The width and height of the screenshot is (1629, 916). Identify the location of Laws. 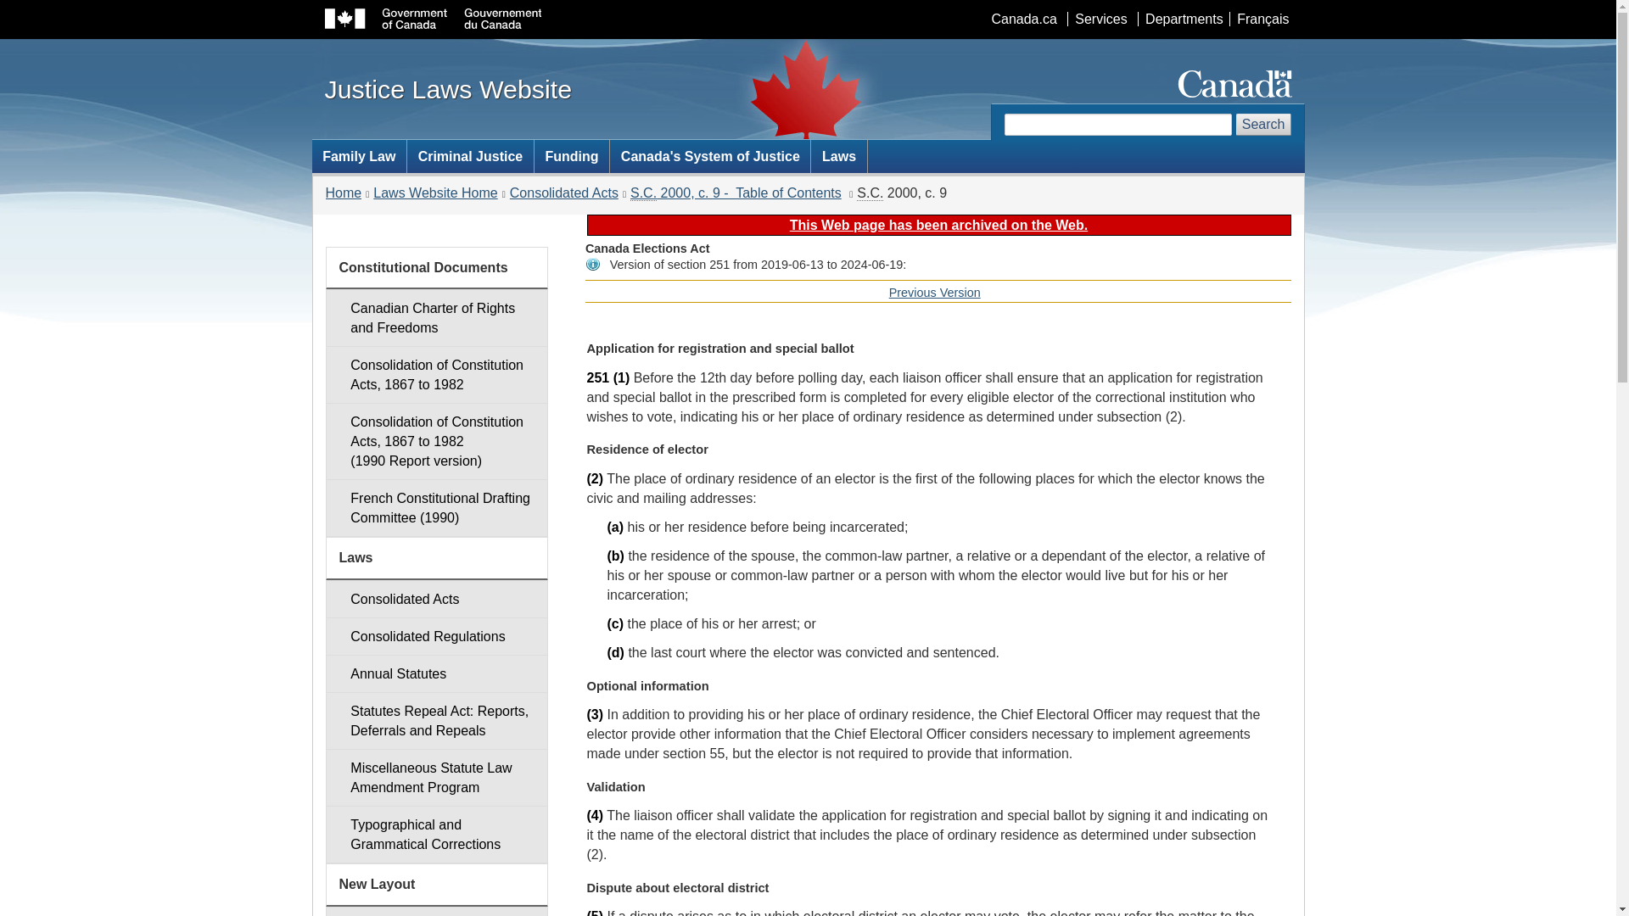
(838, 156).